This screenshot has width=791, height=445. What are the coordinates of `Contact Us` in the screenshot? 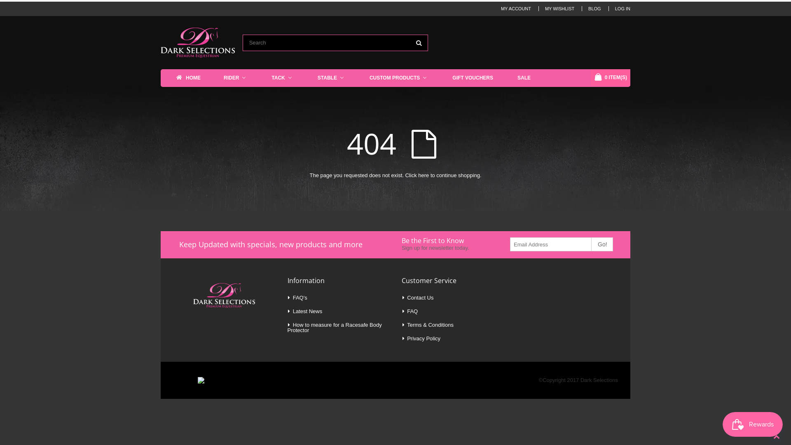 It's located at (420, 297).